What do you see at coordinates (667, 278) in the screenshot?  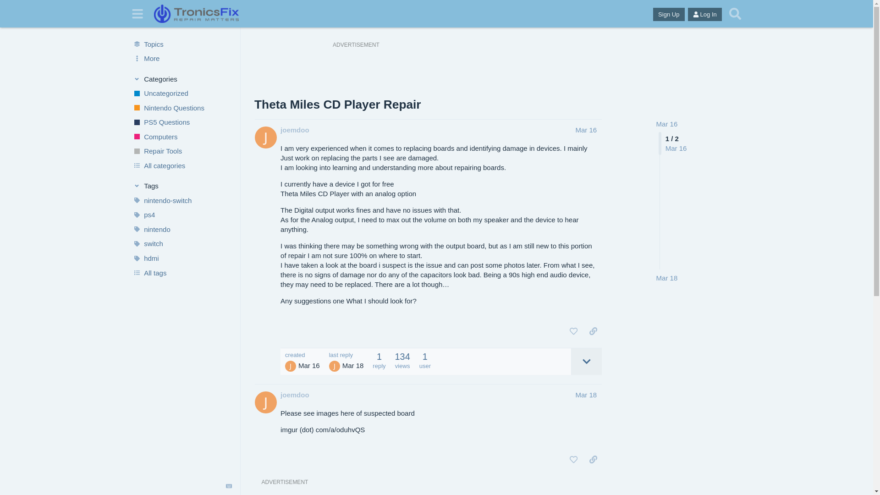 I see `Mar 18` at bounding box center [667, 278].